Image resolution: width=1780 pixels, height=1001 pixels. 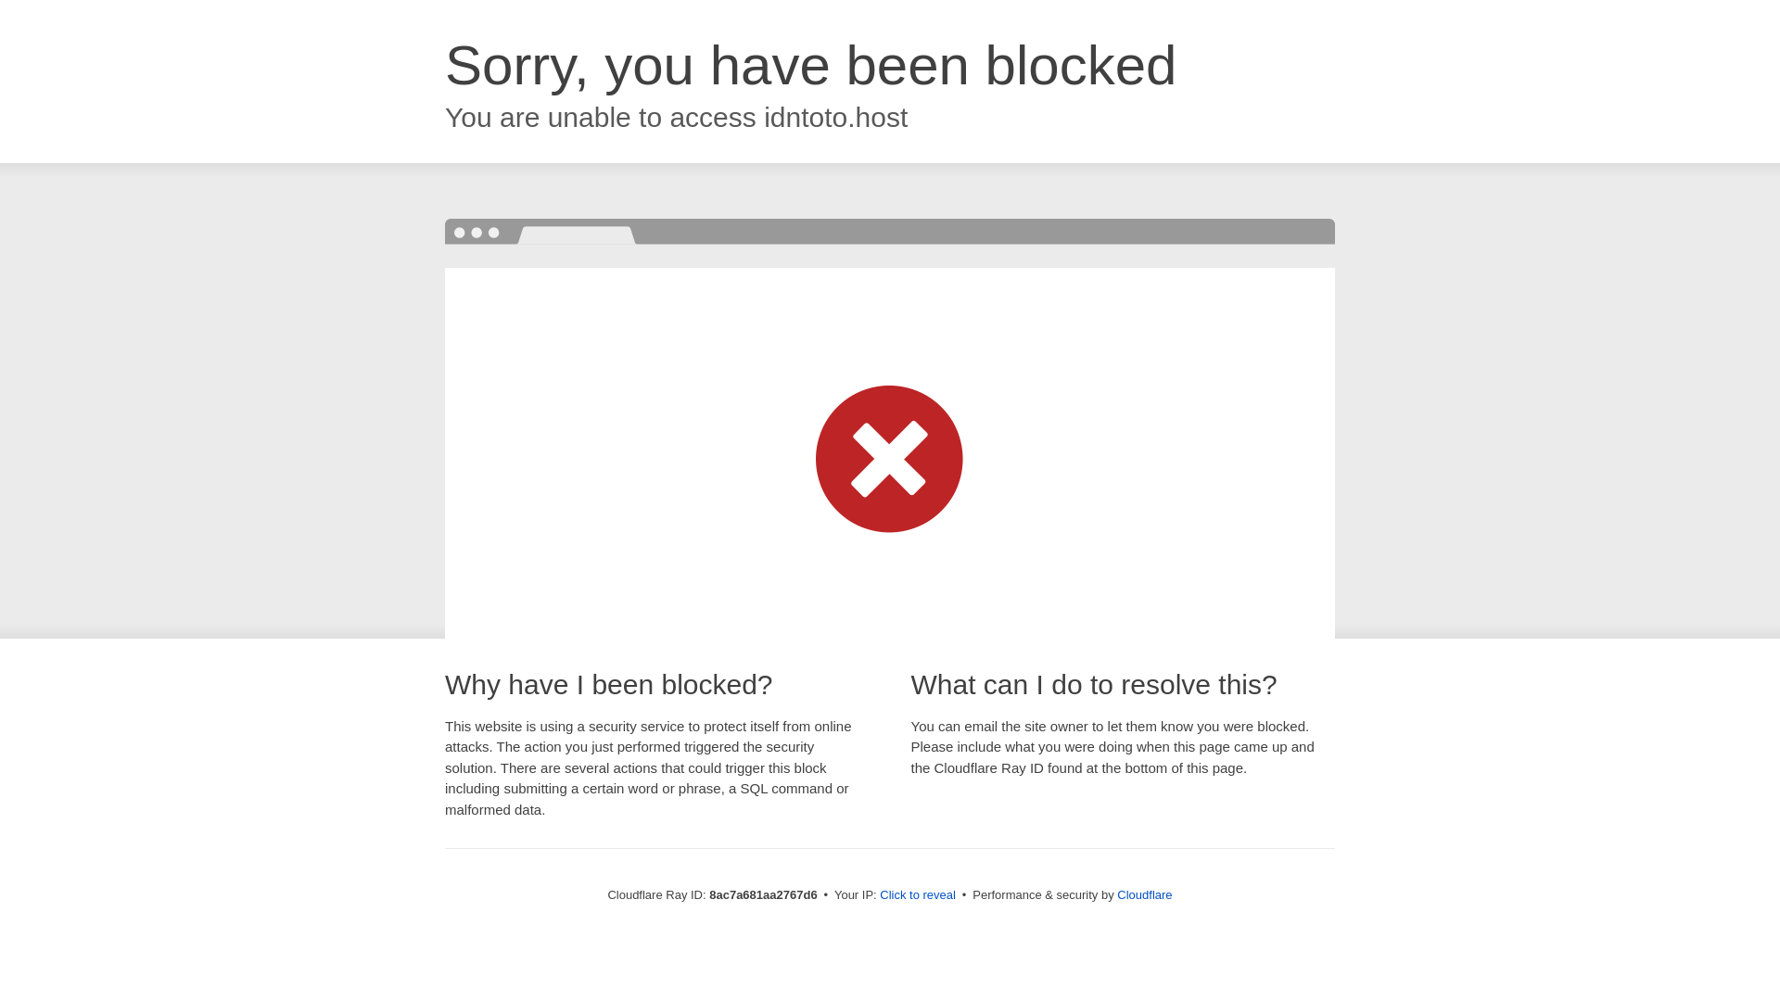 I want to click on Click to reveal, so click(x=918, y=895).